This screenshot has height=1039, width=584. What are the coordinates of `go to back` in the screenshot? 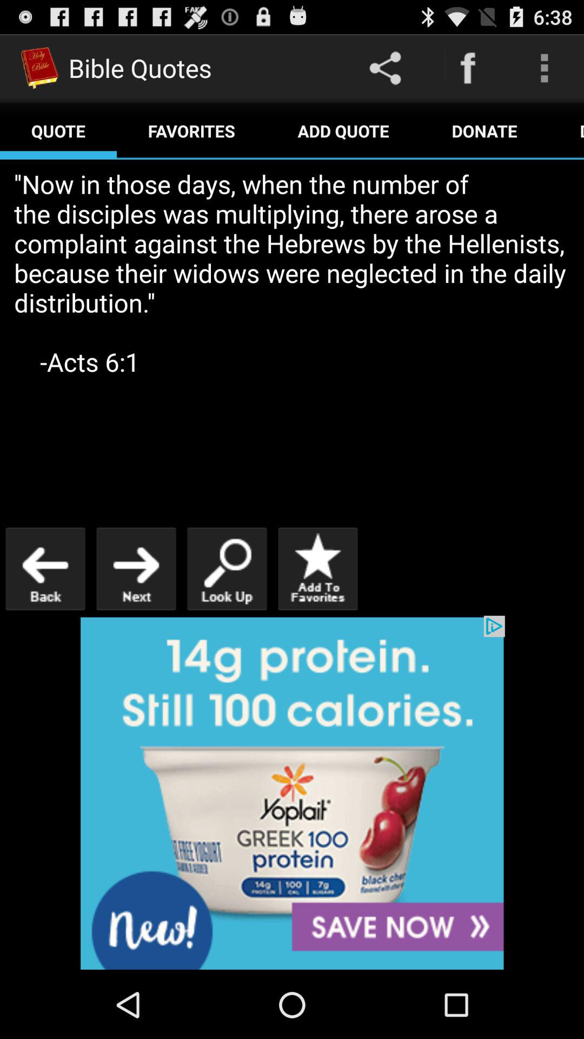 It's located at (45, 568).